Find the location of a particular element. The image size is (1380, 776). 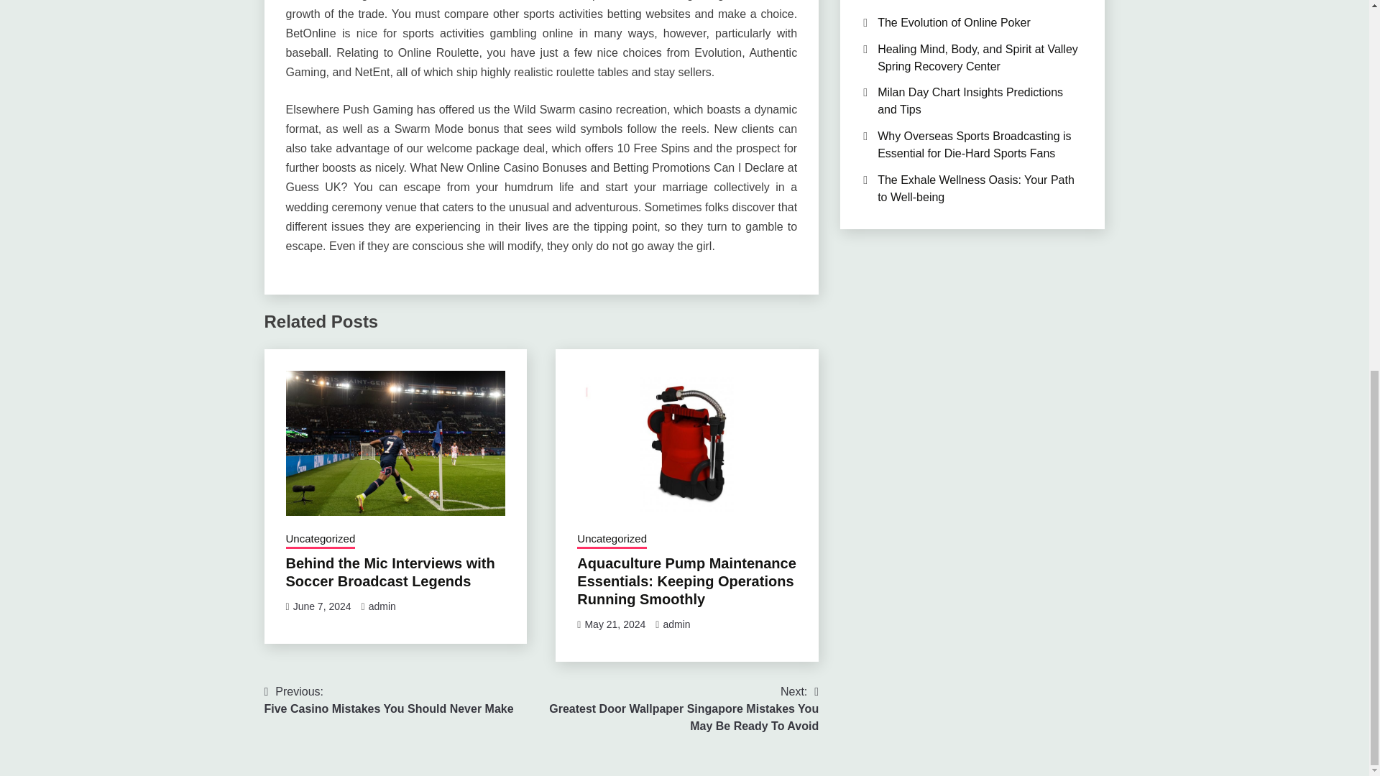

Uncategorized is located at coordinates (612, 540).